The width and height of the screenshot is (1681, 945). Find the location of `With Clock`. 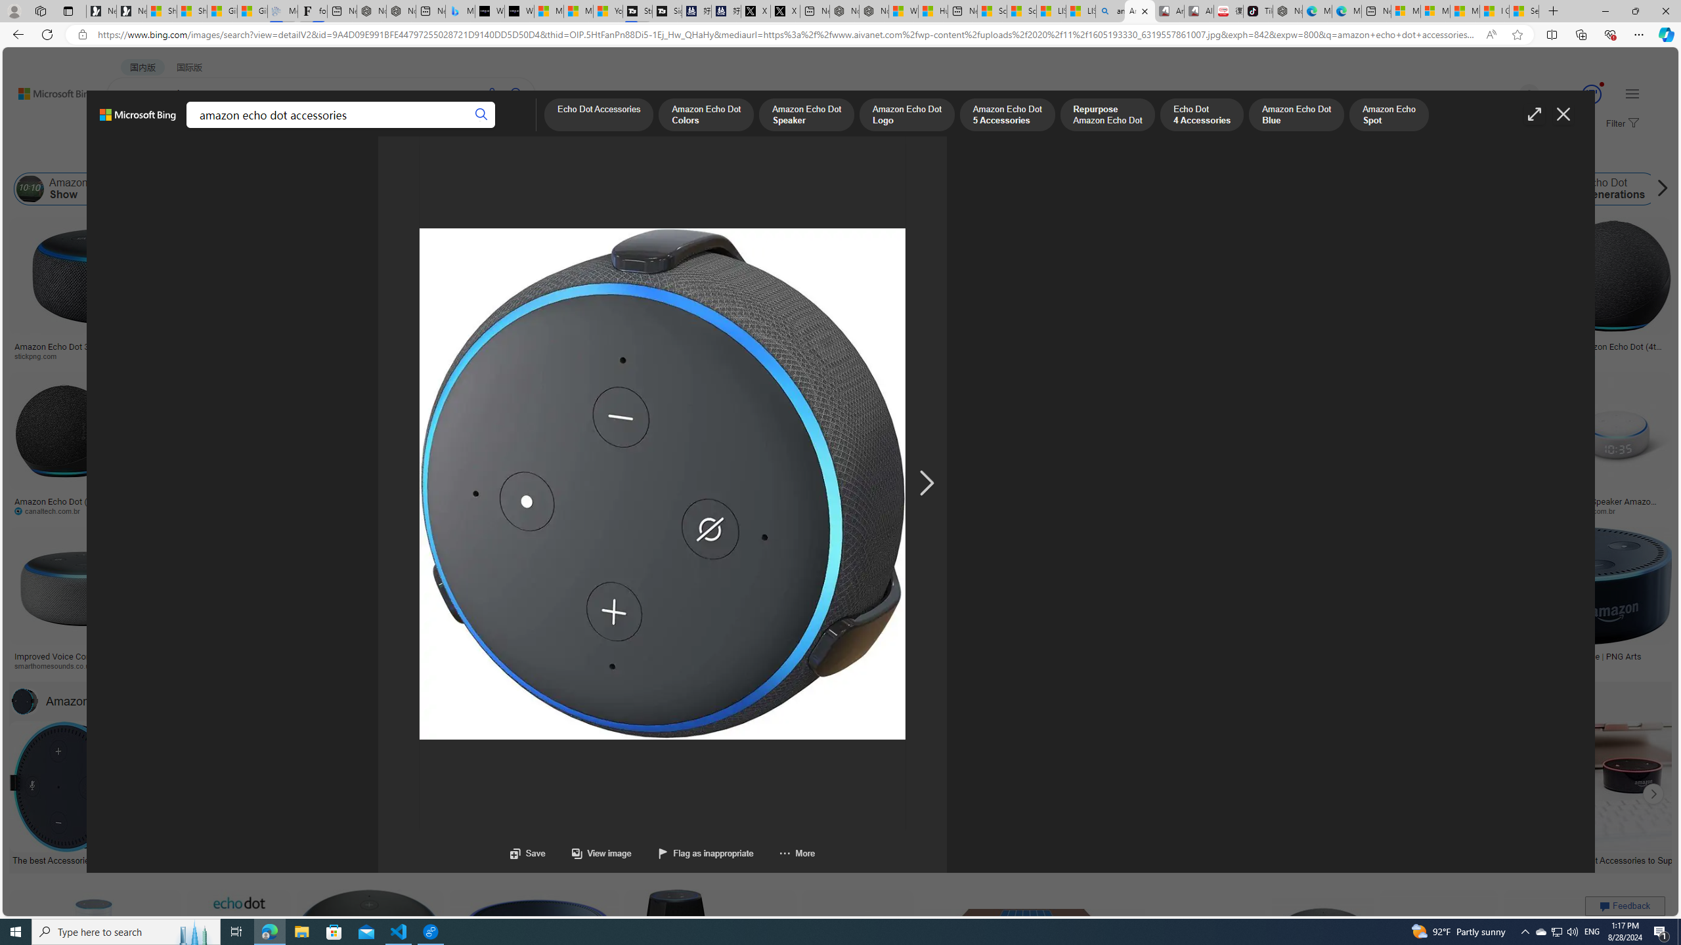

With Clock is located at coordinates (653, 302).